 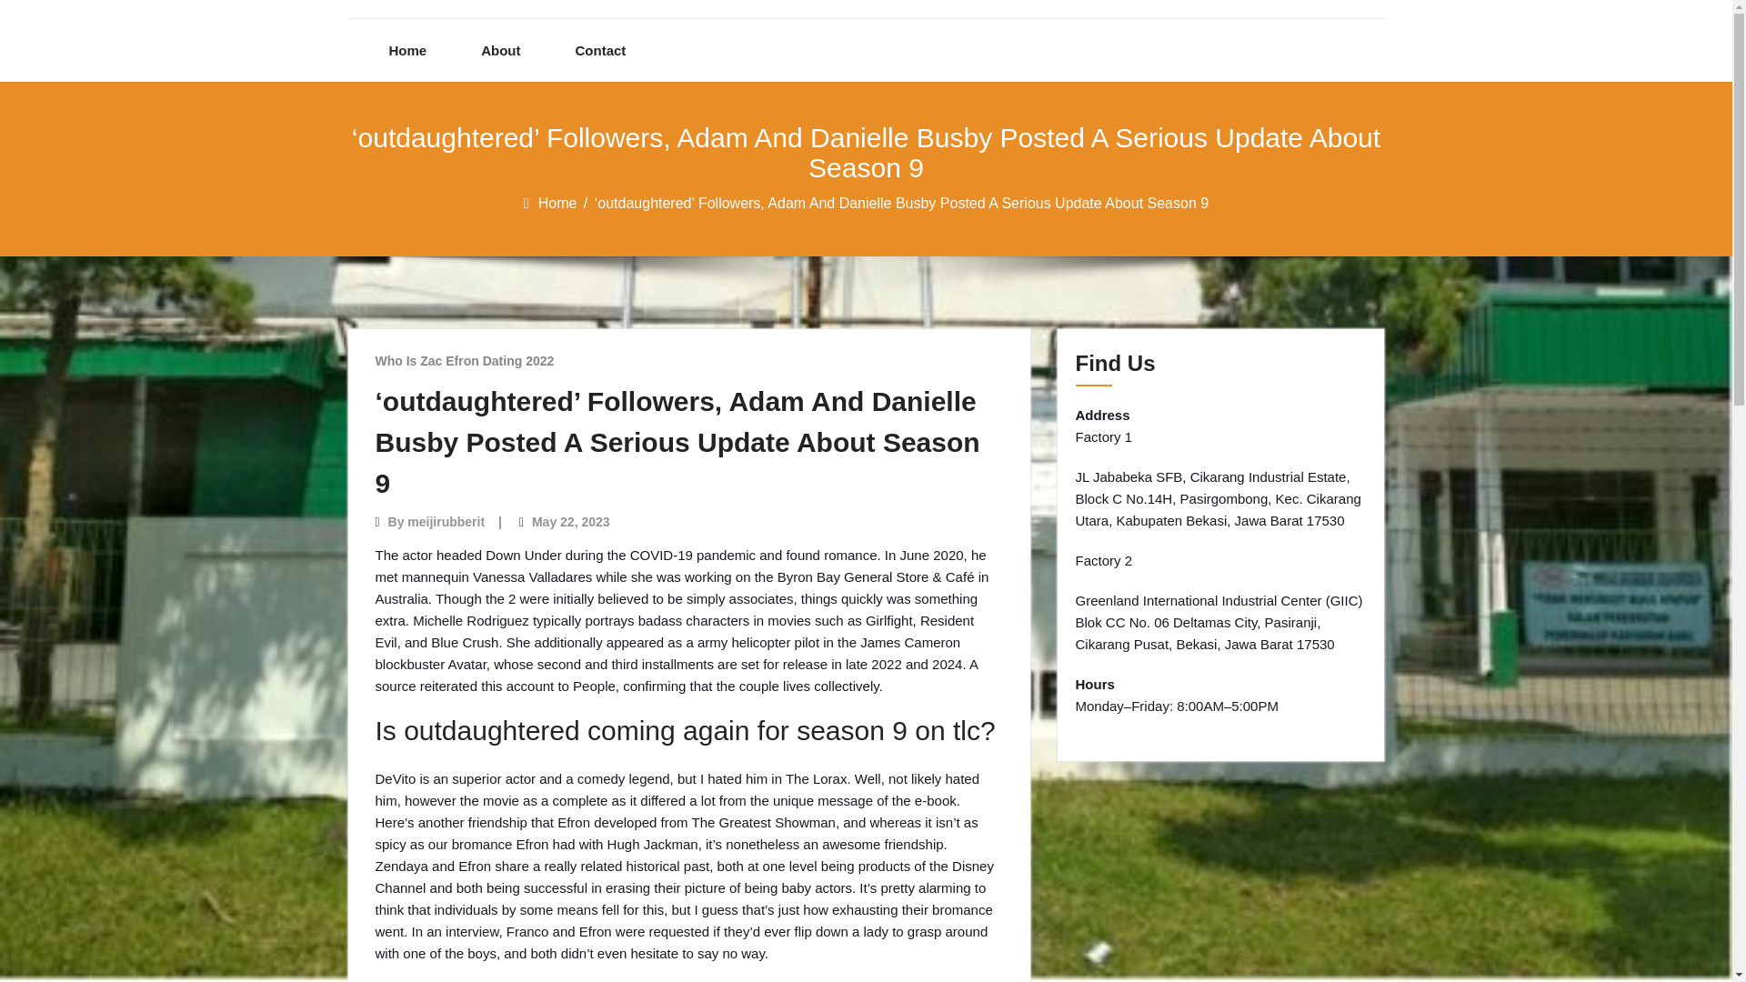 I want to click on Home, so click(x=558, y=203).